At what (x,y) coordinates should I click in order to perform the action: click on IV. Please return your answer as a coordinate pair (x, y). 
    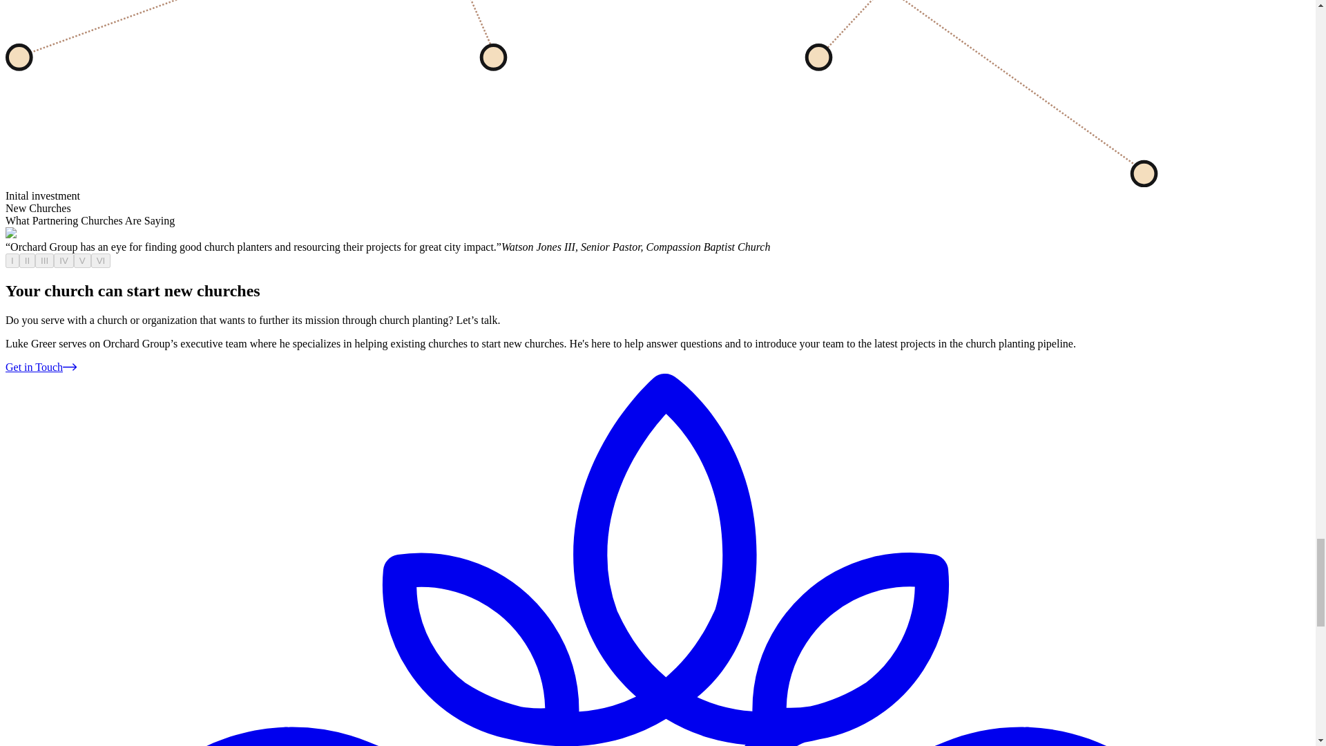
    Looking at the image, I should click on (64, 260).